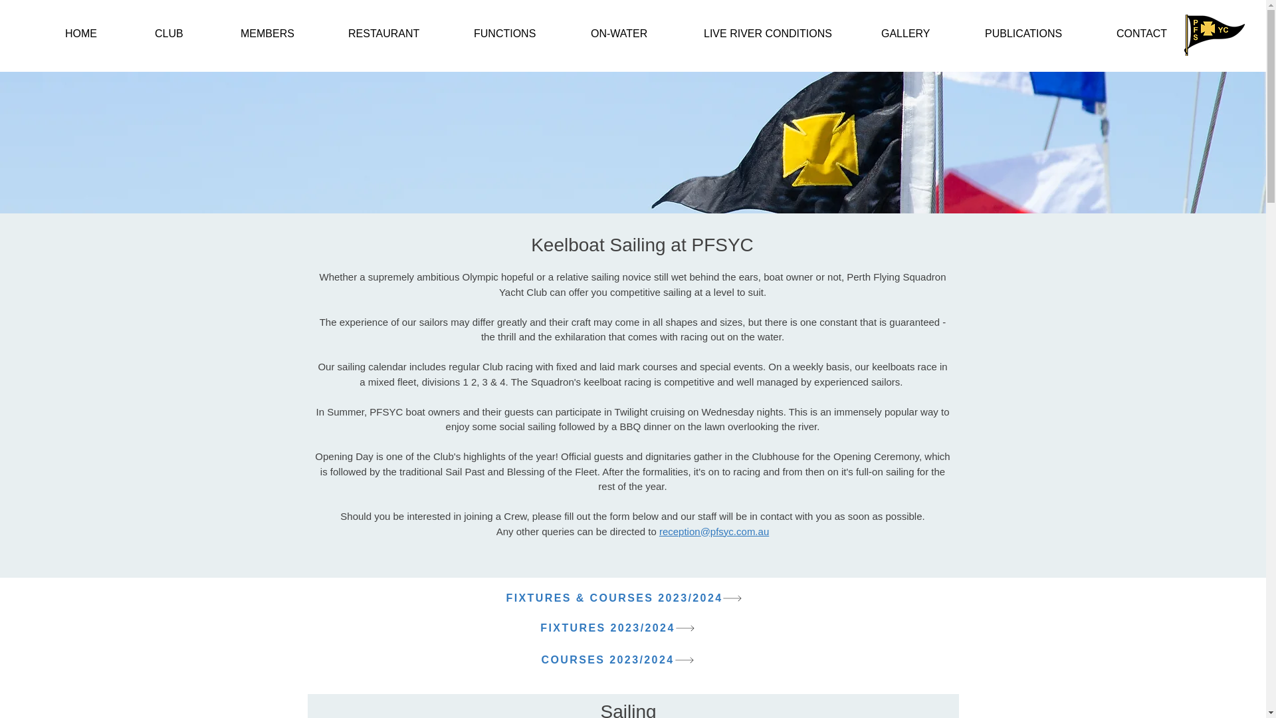  What do you see at coordinates (98, 28) in the screenshot?
I see `HOME` at bounding box center [98, 28].